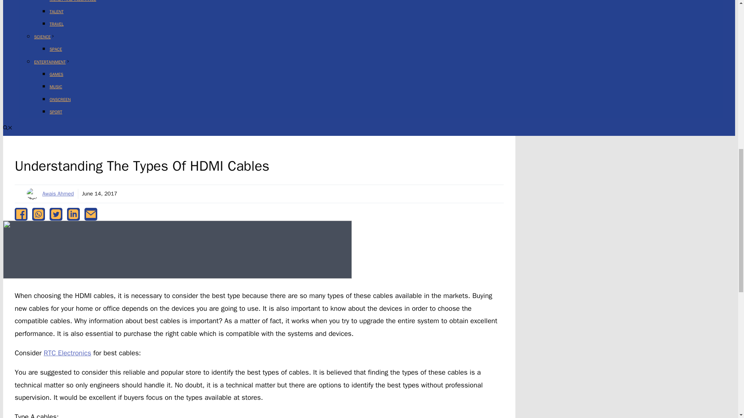 Image resolution: width=744 pixels, height=418 pixels. Describe the element at coordinates (45, 36) in the screenshot. I see `SCIENCE` at that location.